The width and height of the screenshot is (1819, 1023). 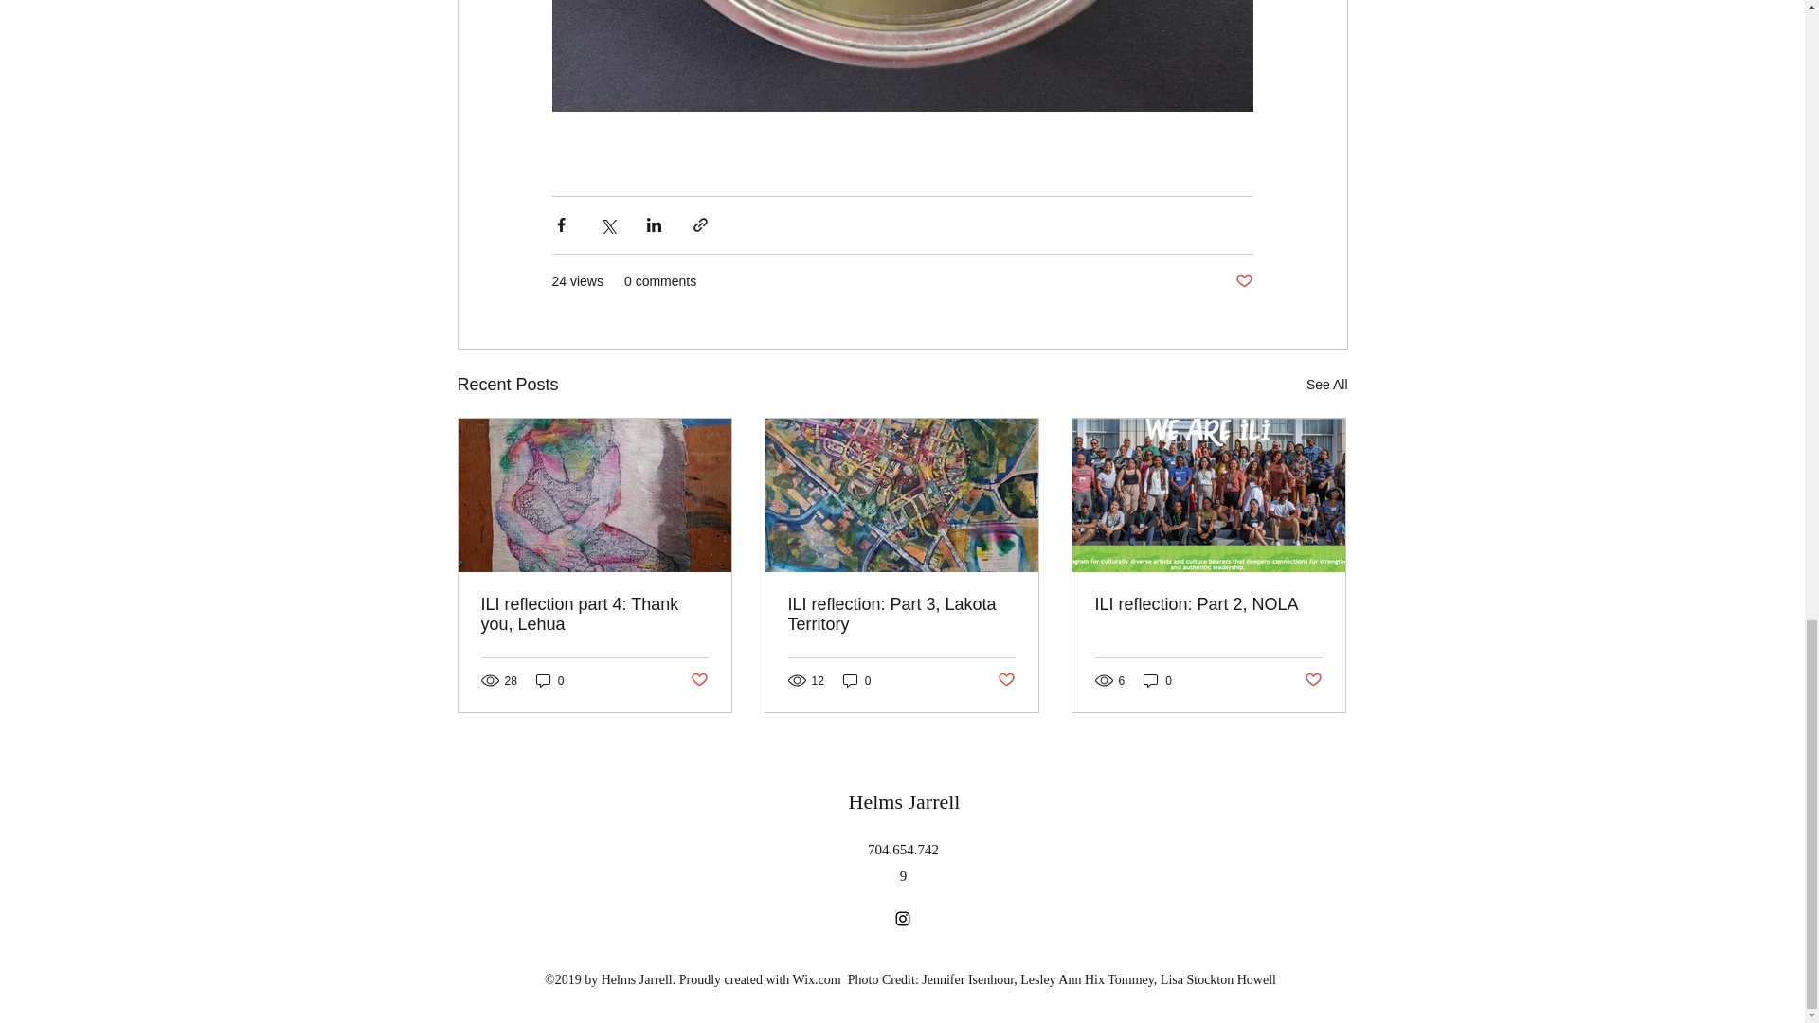 I want to click on Post not marked as liked, so click(x=1313, y=680).